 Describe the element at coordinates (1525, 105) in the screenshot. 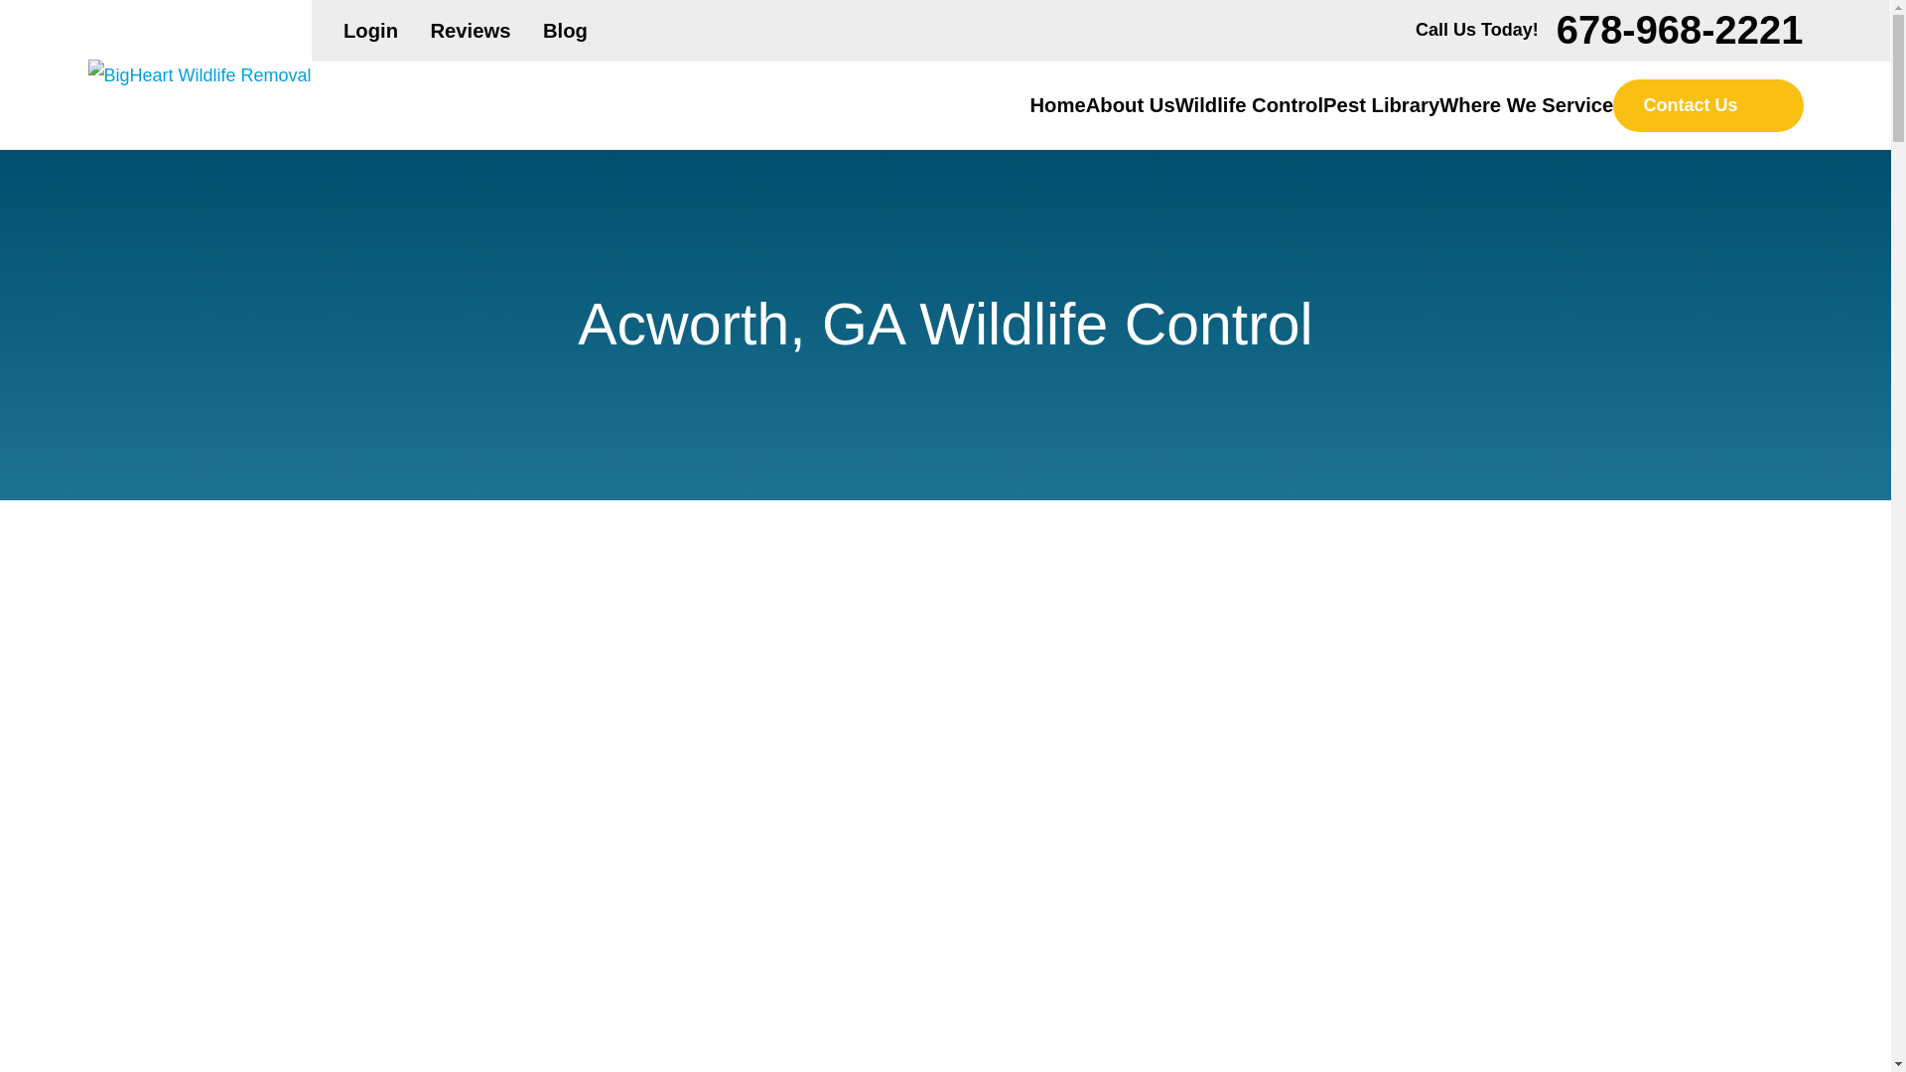

I see `Where We Service` at that location.